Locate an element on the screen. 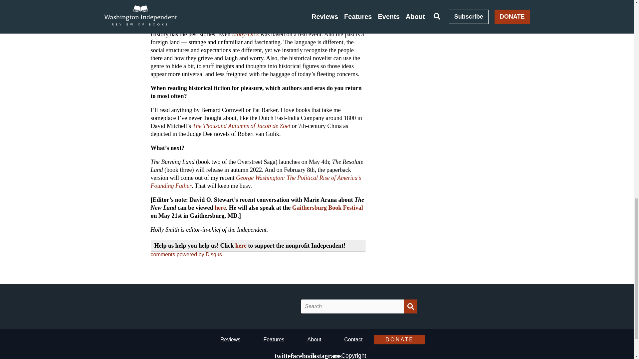 This screenshot has height=359, width=639. Moby-Dick is located at coordinates (245, 34).